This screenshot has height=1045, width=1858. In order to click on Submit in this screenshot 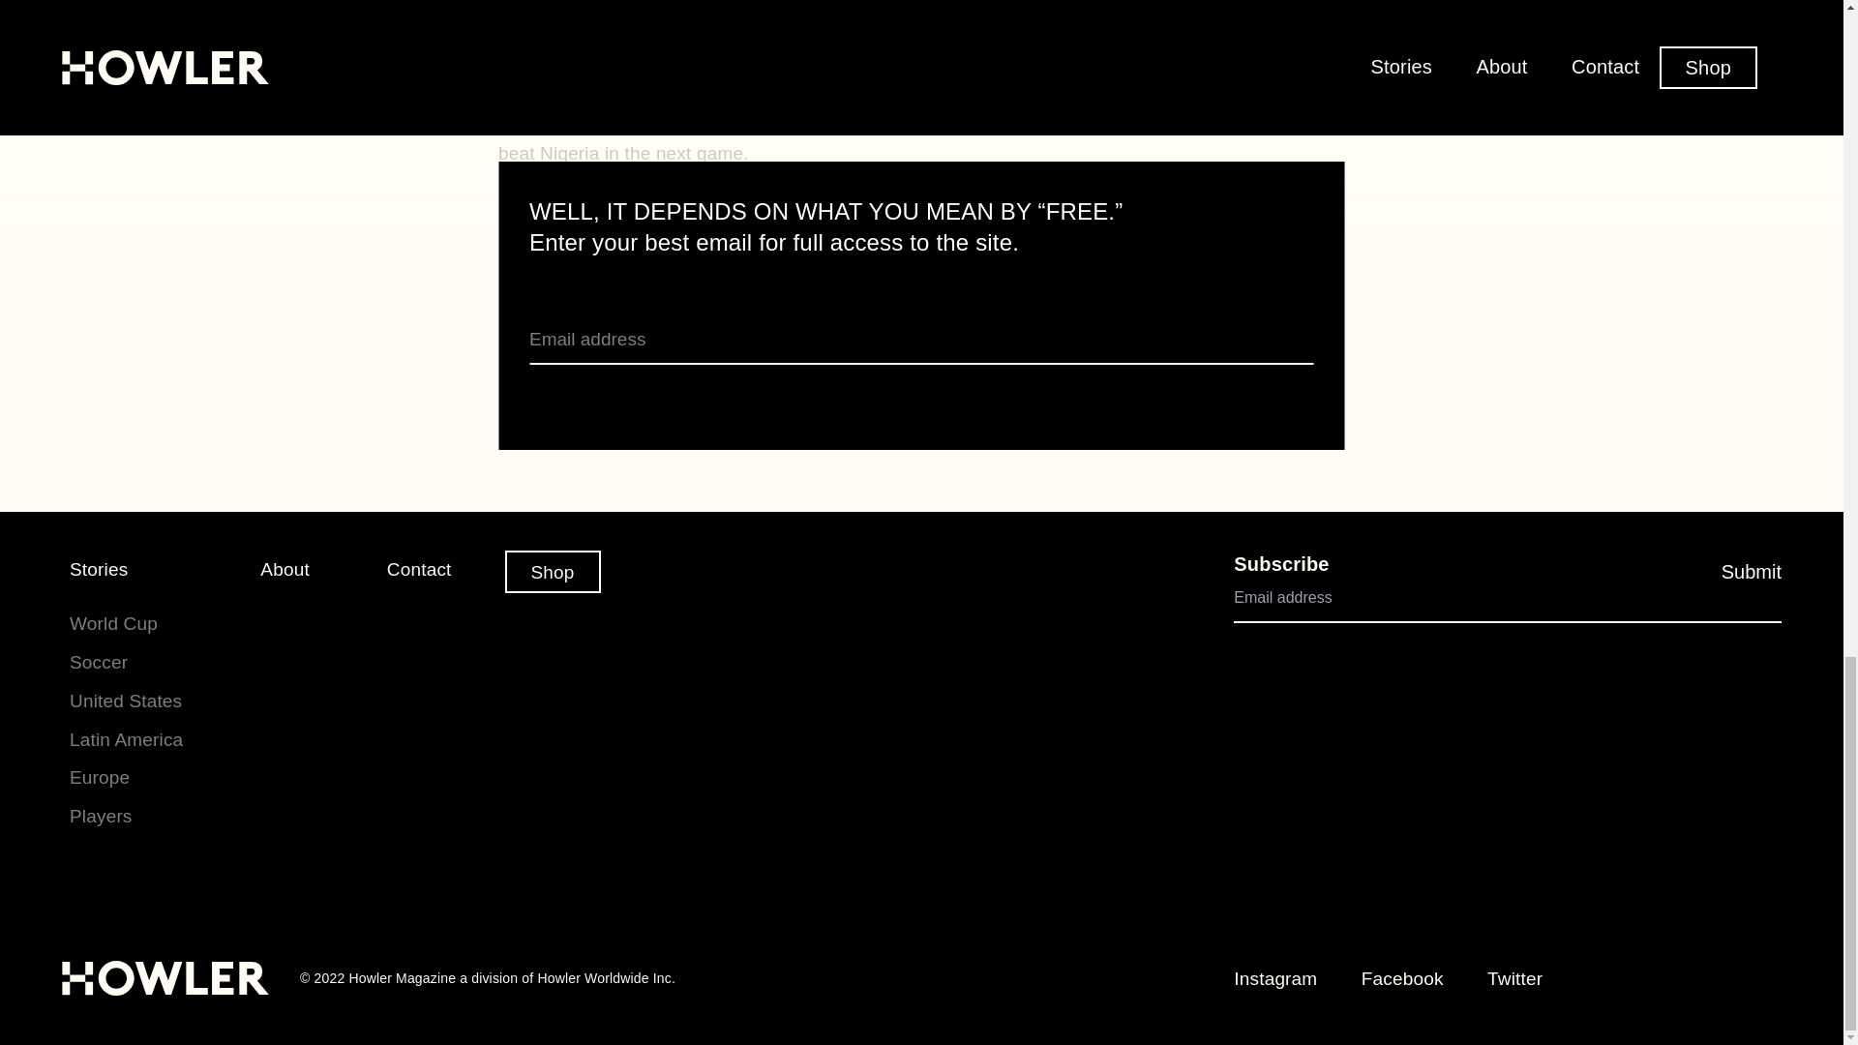, I will do `click(1752, 572)`.